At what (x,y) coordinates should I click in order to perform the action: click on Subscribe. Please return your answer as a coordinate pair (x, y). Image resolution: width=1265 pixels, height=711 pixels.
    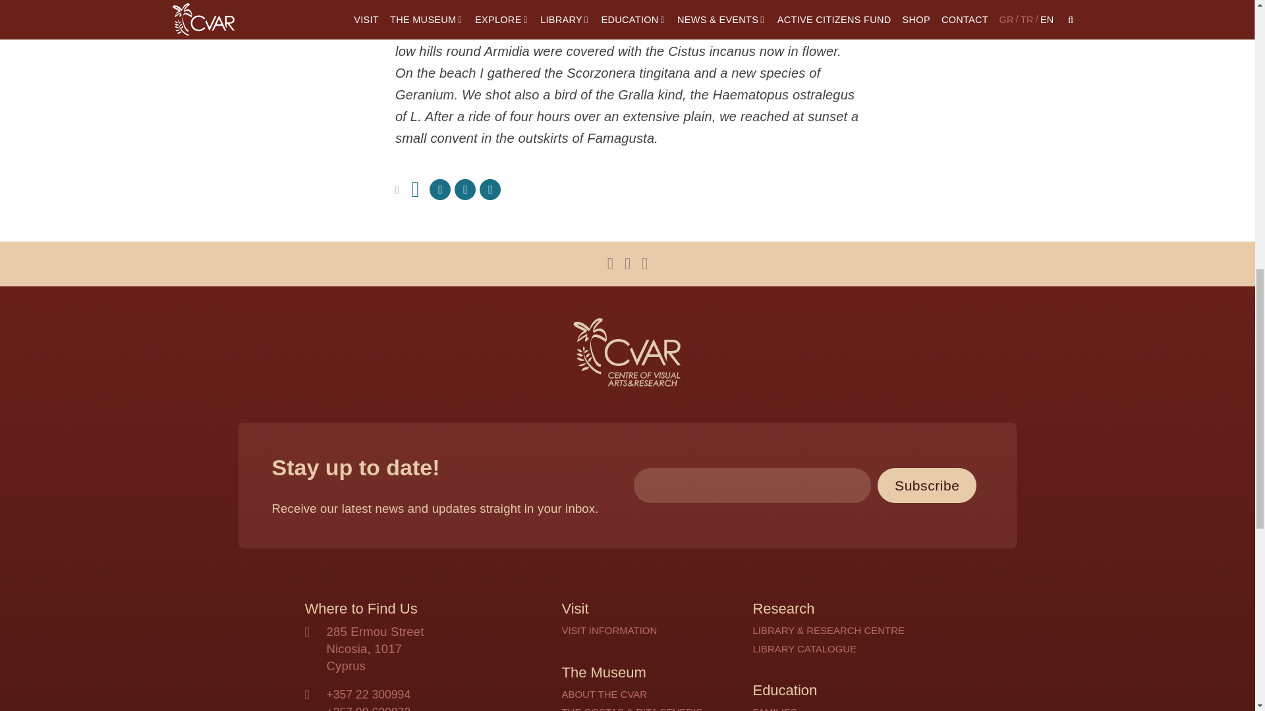
    Looking at the image, I should click on (927, 485).